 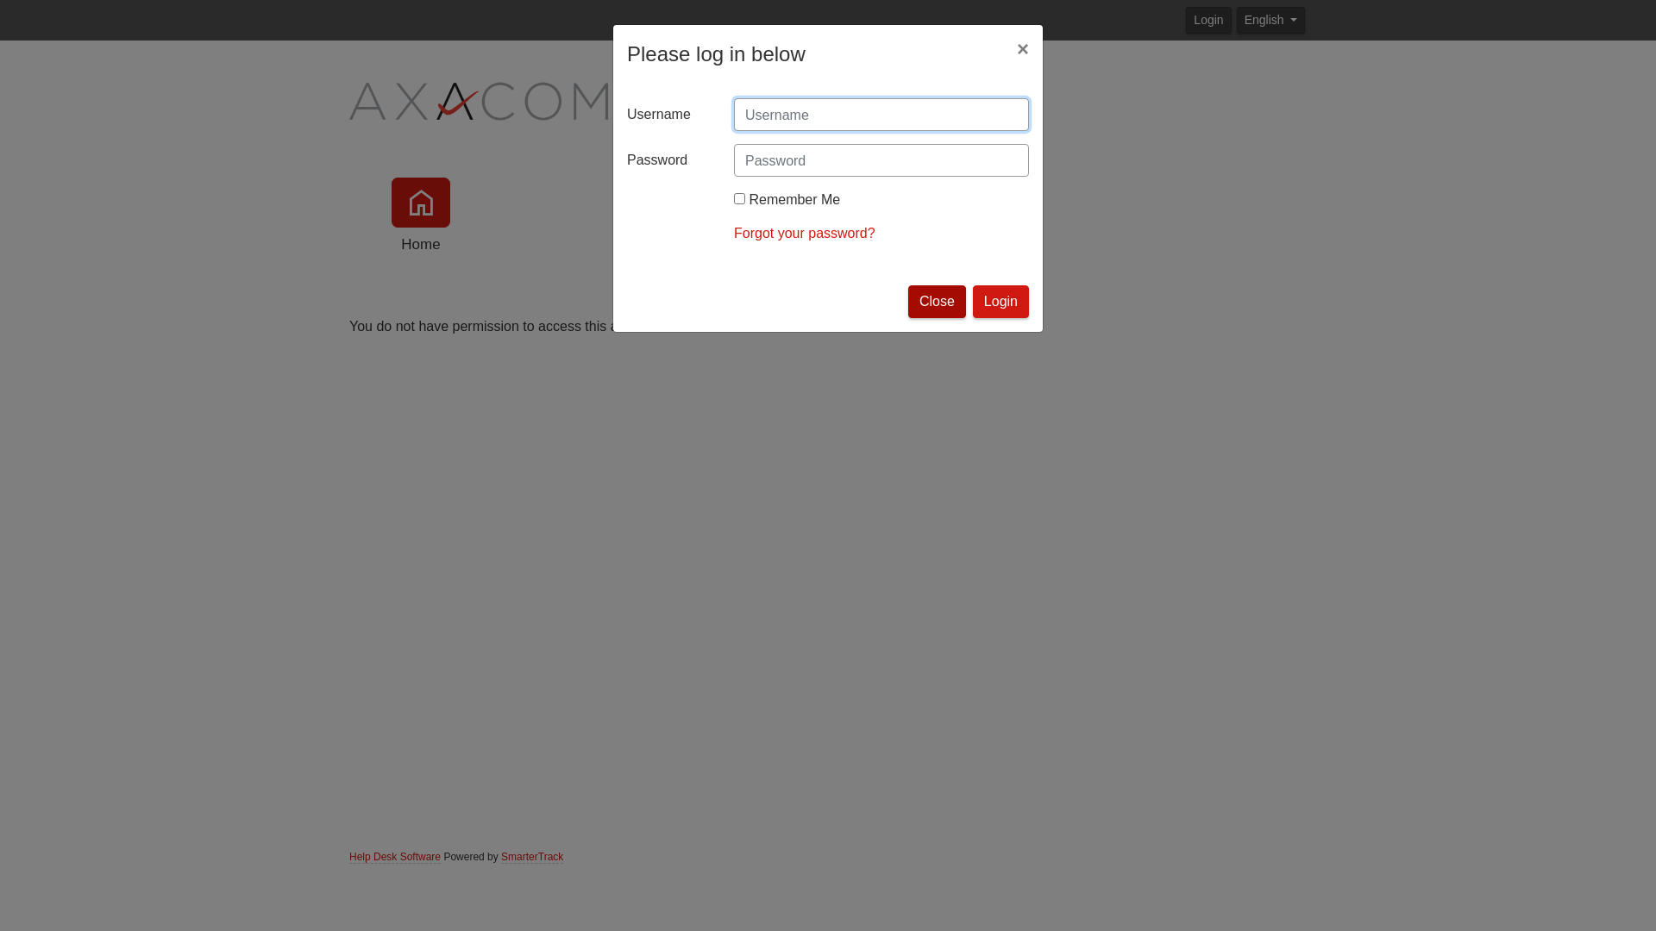 What do you see at coordinates (421, 217) in the screenshot?
I see `Home` at bounding box center [421, 217].